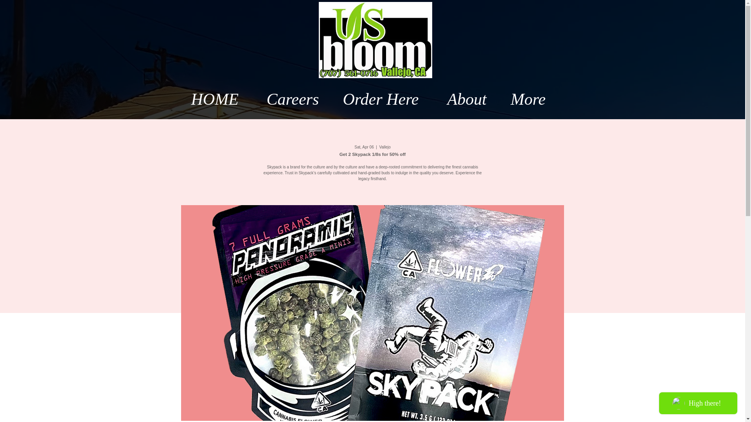  I want to click on HOME, so click(223, 93).